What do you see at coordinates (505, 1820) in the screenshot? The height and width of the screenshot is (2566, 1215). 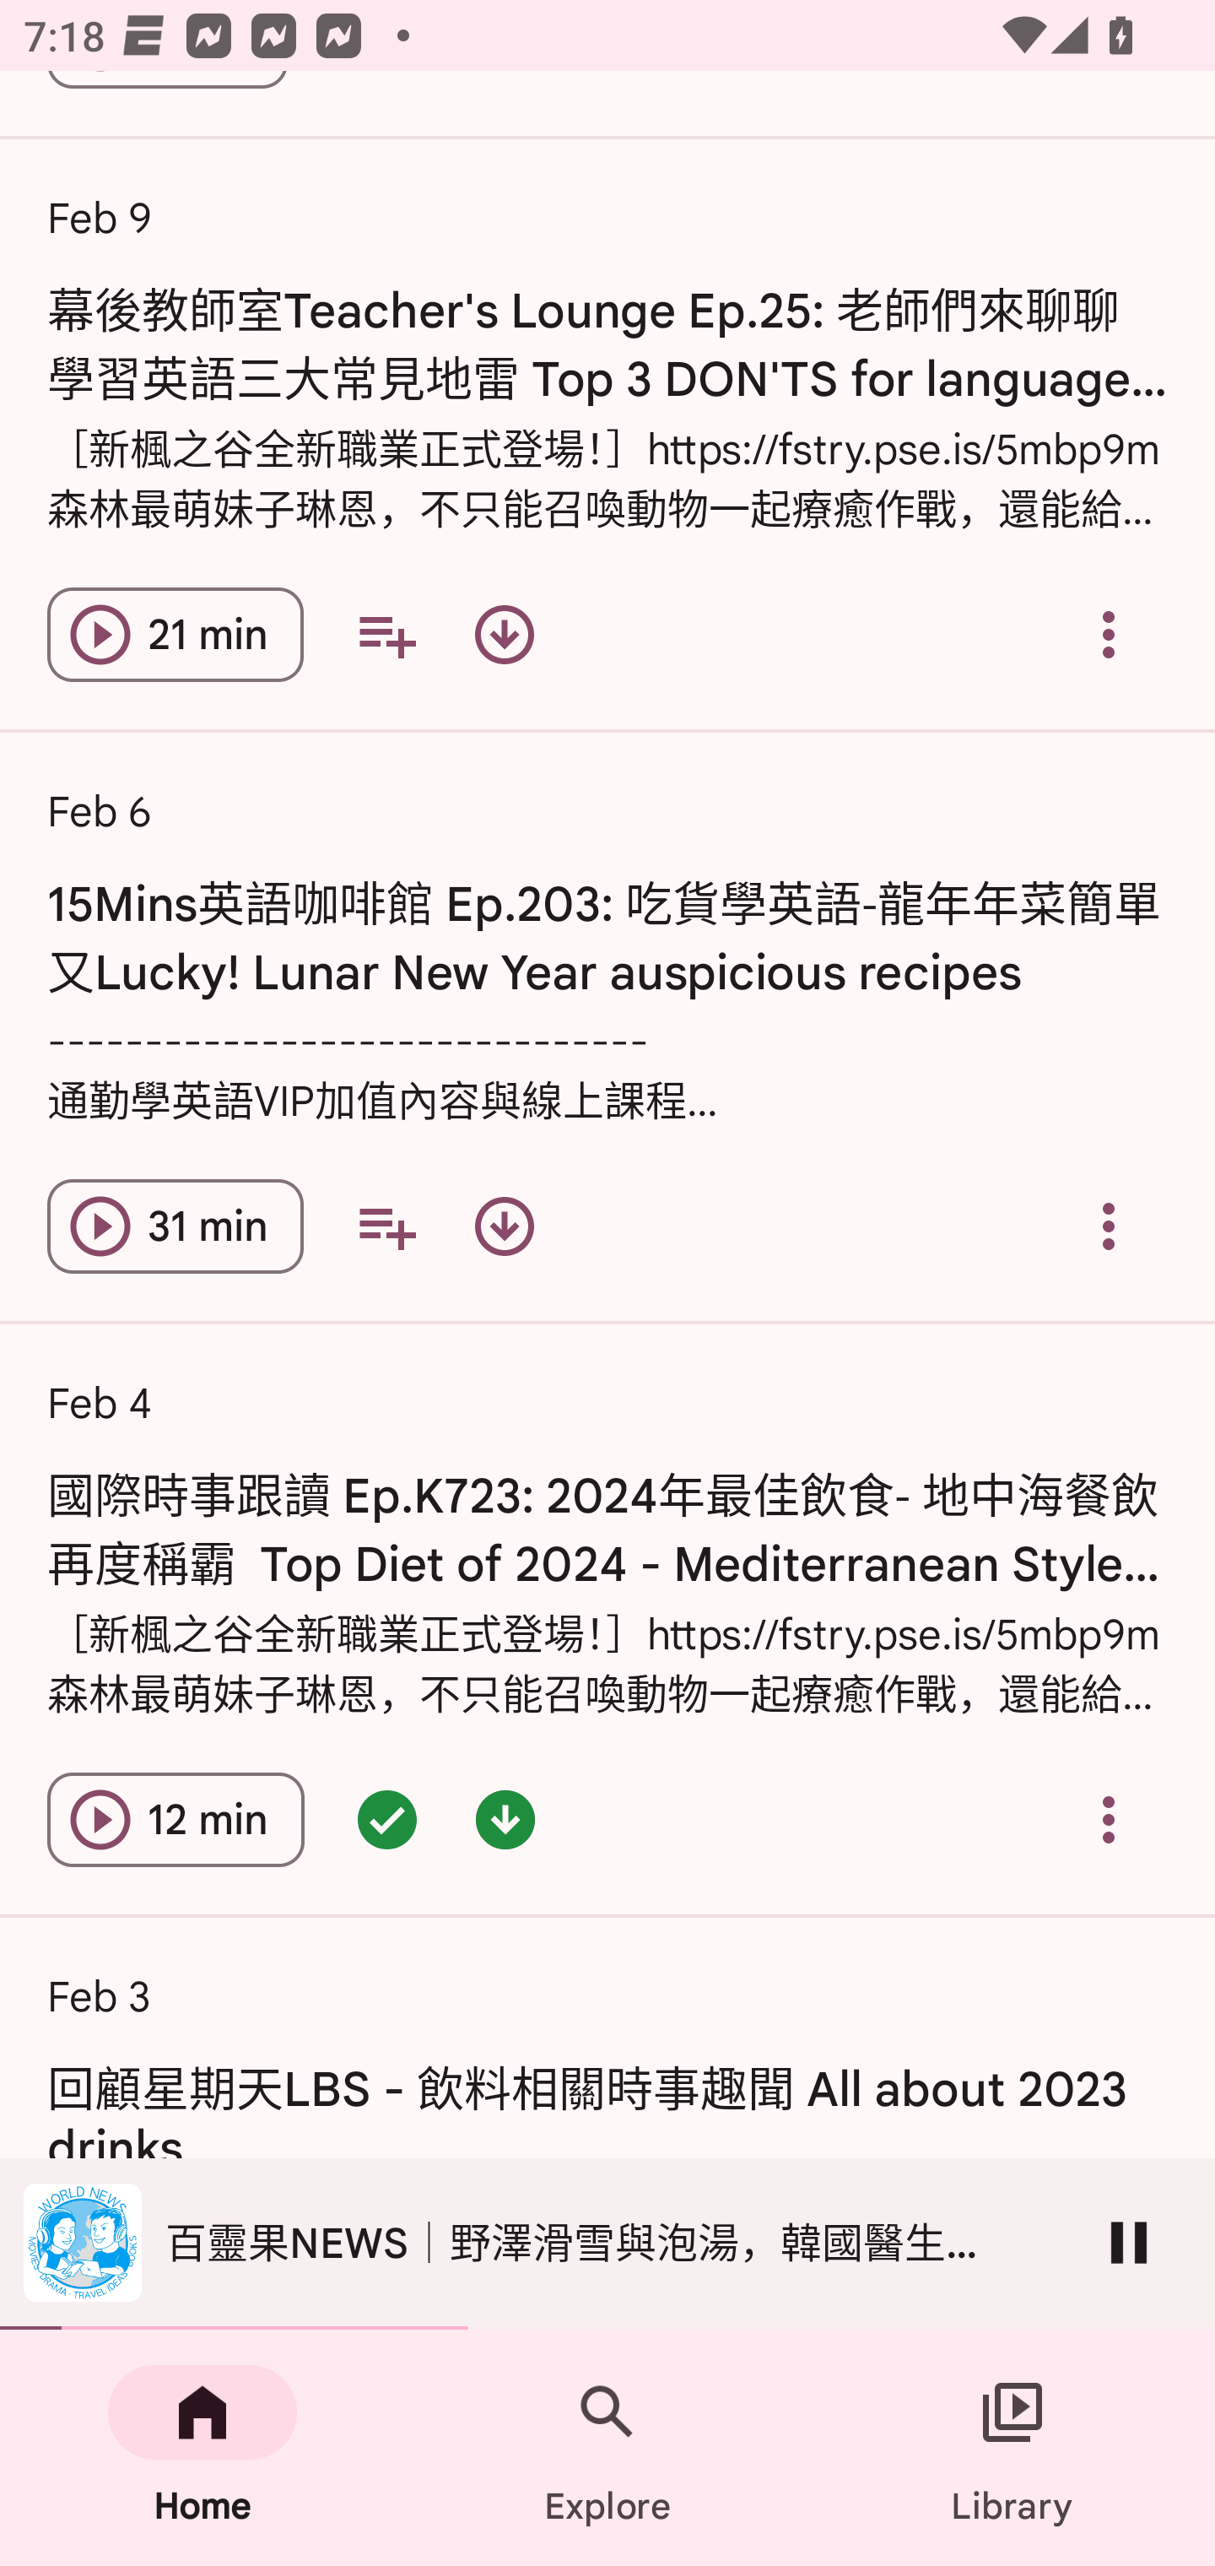 I see `Episode downloaded - double tap for options 0.0` at bounding box center [505, 1820].